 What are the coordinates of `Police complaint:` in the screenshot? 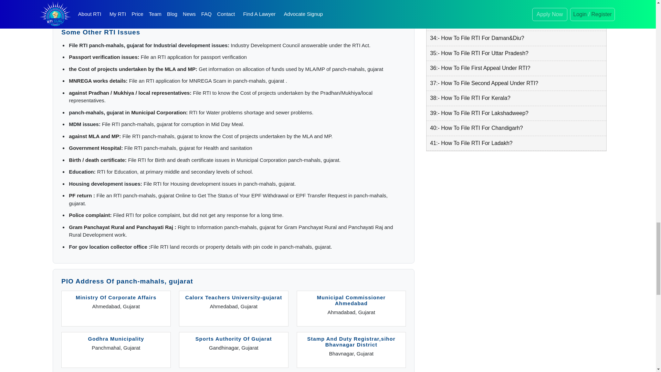 It's located at (90, 215).